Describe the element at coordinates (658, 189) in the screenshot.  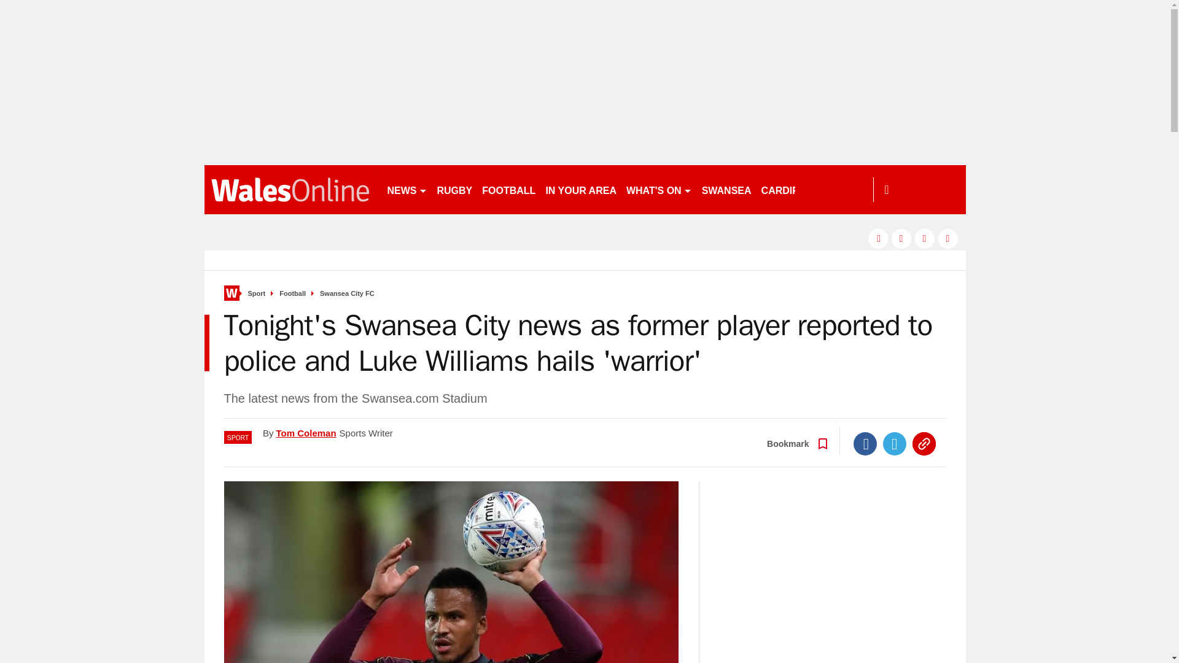
I see `WHAT'S ON` at that location.